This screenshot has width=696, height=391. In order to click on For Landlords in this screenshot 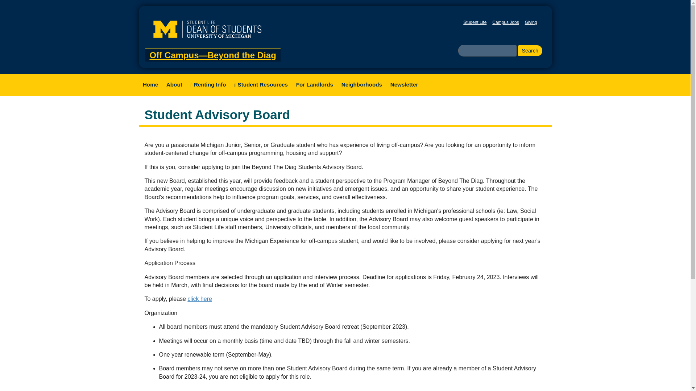, I will do `click(314, 85)`.